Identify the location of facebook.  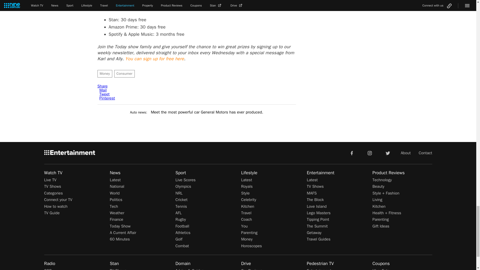
(351, 152).